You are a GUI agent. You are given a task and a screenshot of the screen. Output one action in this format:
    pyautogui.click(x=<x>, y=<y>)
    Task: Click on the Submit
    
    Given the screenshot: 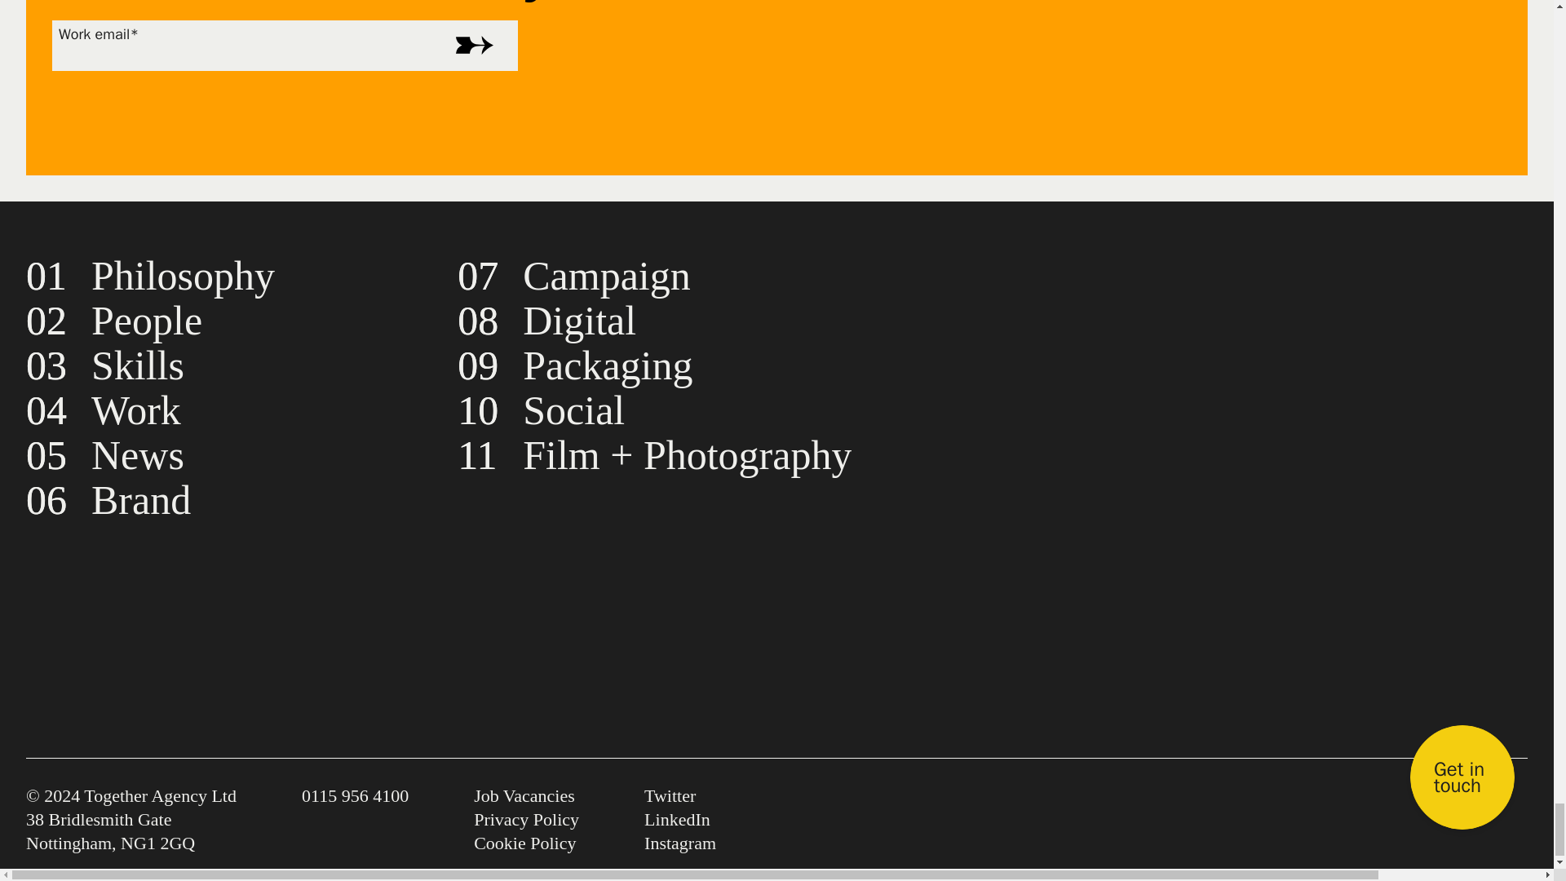 What is the action you would take?
    pyautogui.click(x=470, y=46)
    